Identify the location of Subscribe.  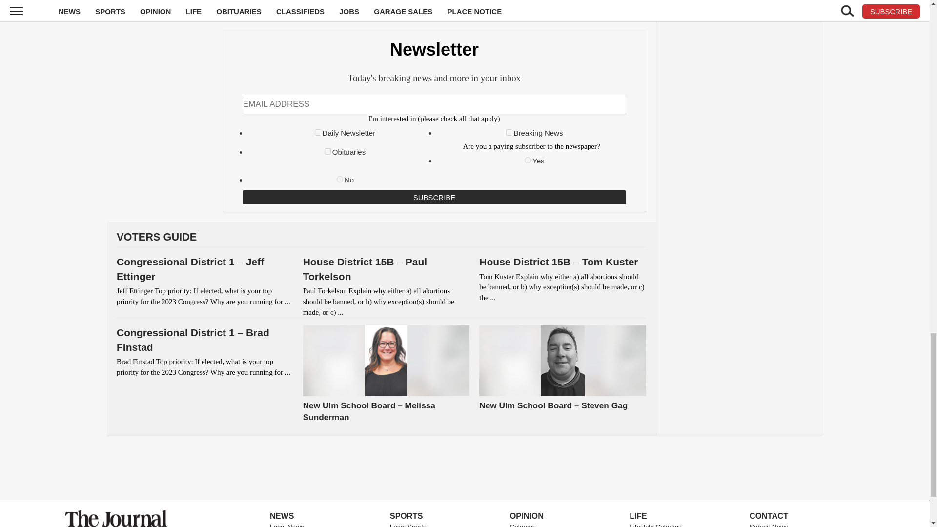
(434, 197).